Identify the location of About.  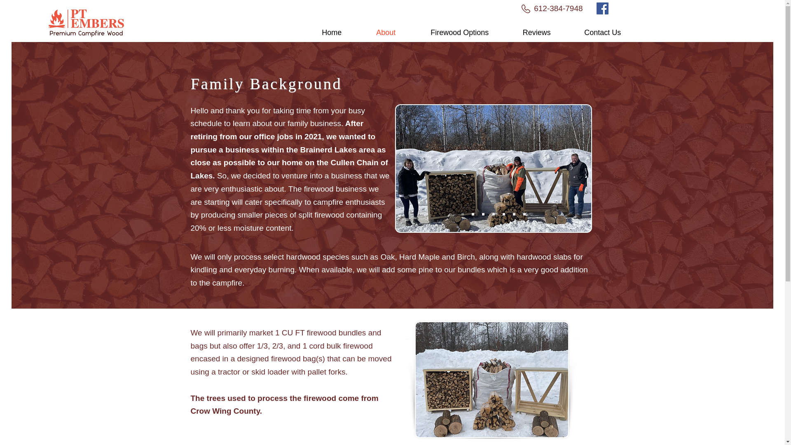
(386, 32).